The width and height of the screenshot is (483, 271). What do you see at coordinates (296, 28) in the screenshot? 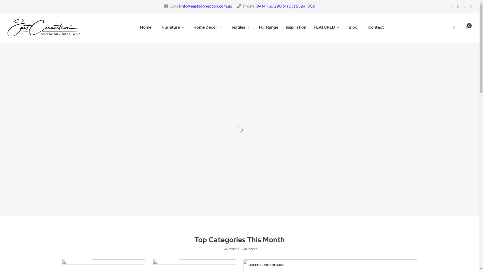
I see `Inspiration` at bounding box center [296, 28].